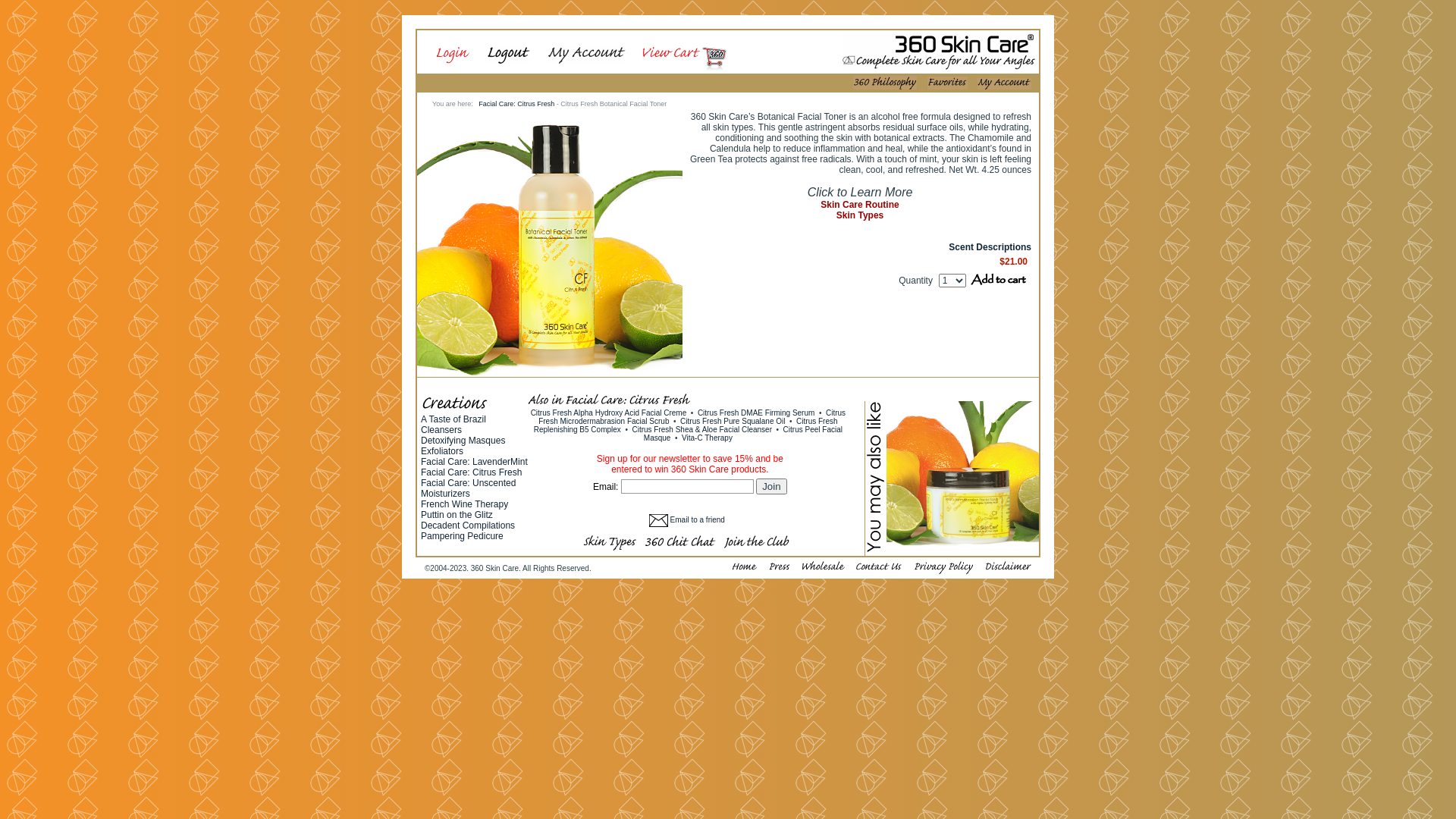  I want to click on A Taste of Brazil, so click(453, 420).